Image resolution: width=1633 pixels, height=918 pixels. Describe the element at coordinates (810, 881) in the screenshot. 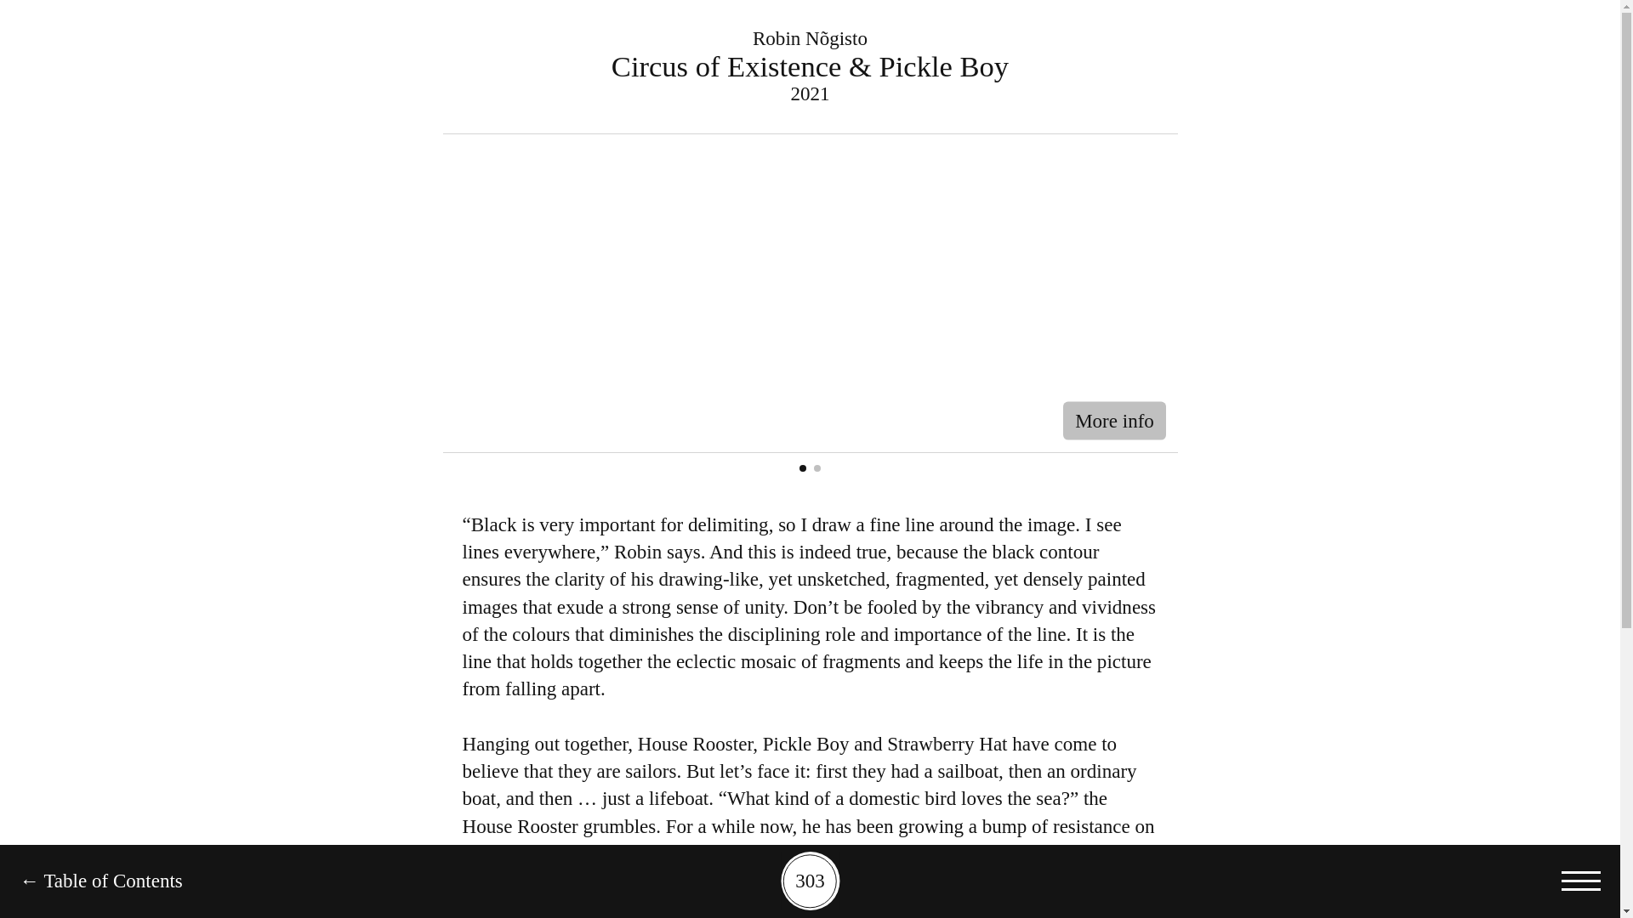

I see `303` at that location.